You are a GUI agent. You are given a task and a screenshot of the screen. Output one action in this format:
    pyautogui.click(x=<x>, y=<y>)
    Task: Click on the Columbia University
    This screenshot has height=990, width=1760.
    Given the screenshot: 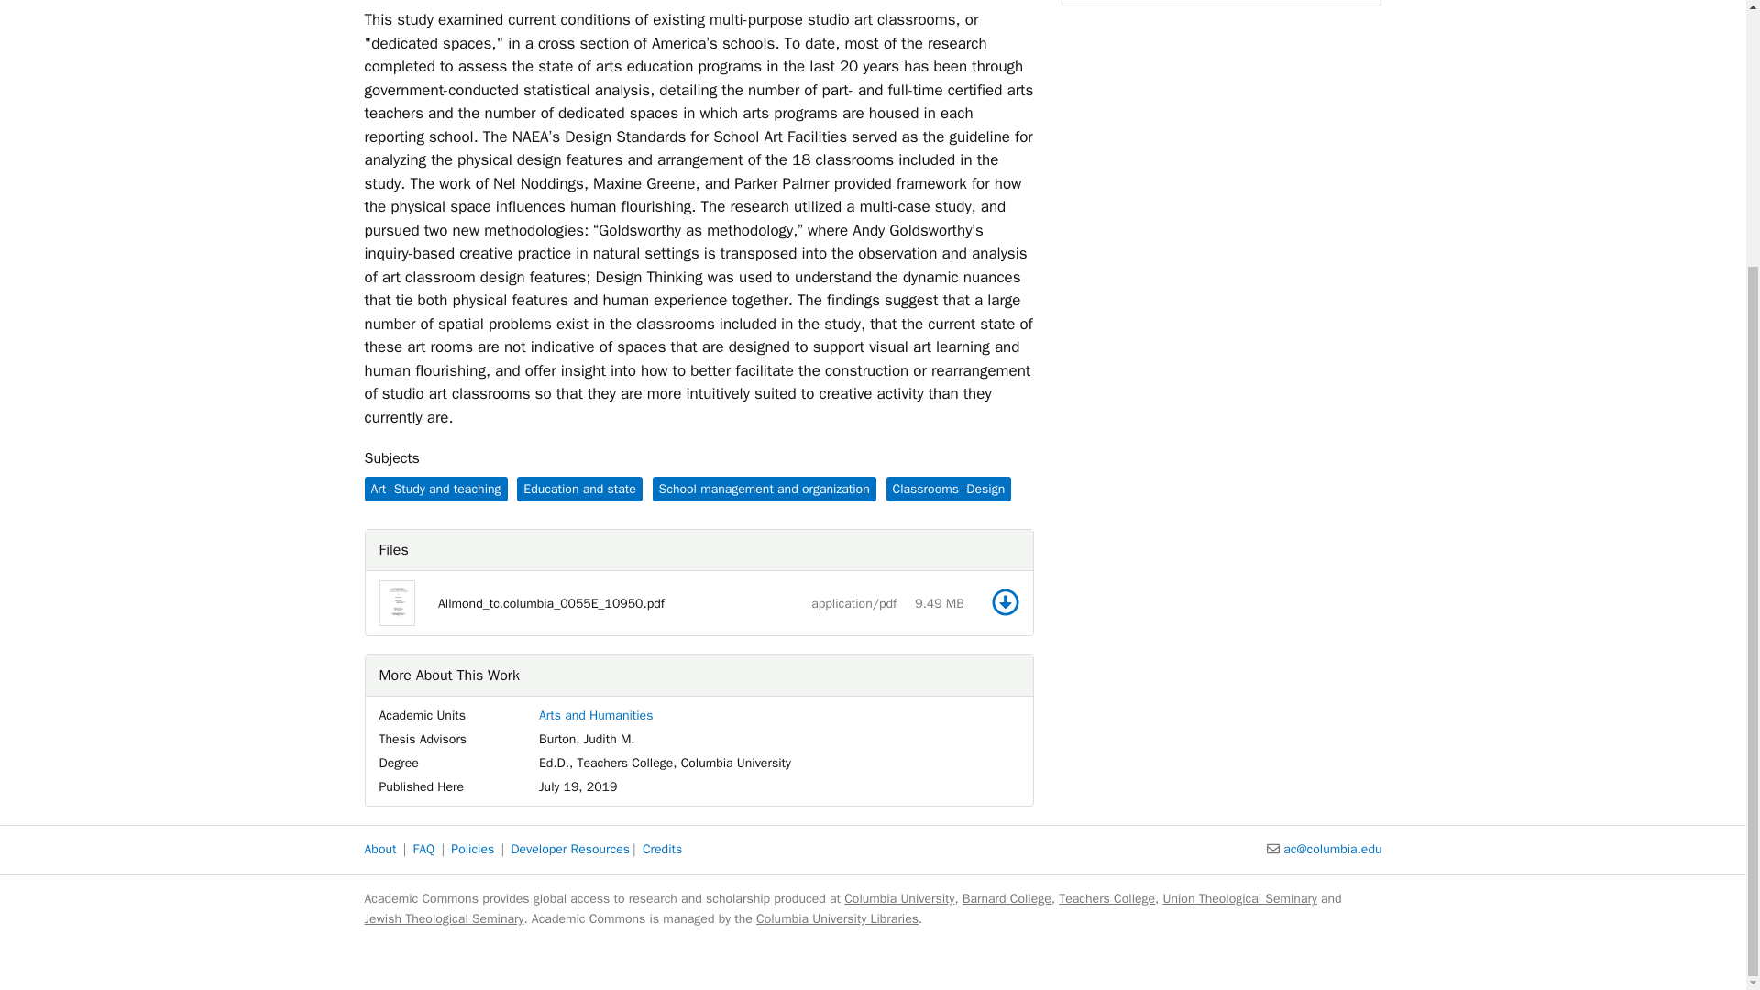 What is the action you would take?
    pyautogui.click(x=898, y=898)
    